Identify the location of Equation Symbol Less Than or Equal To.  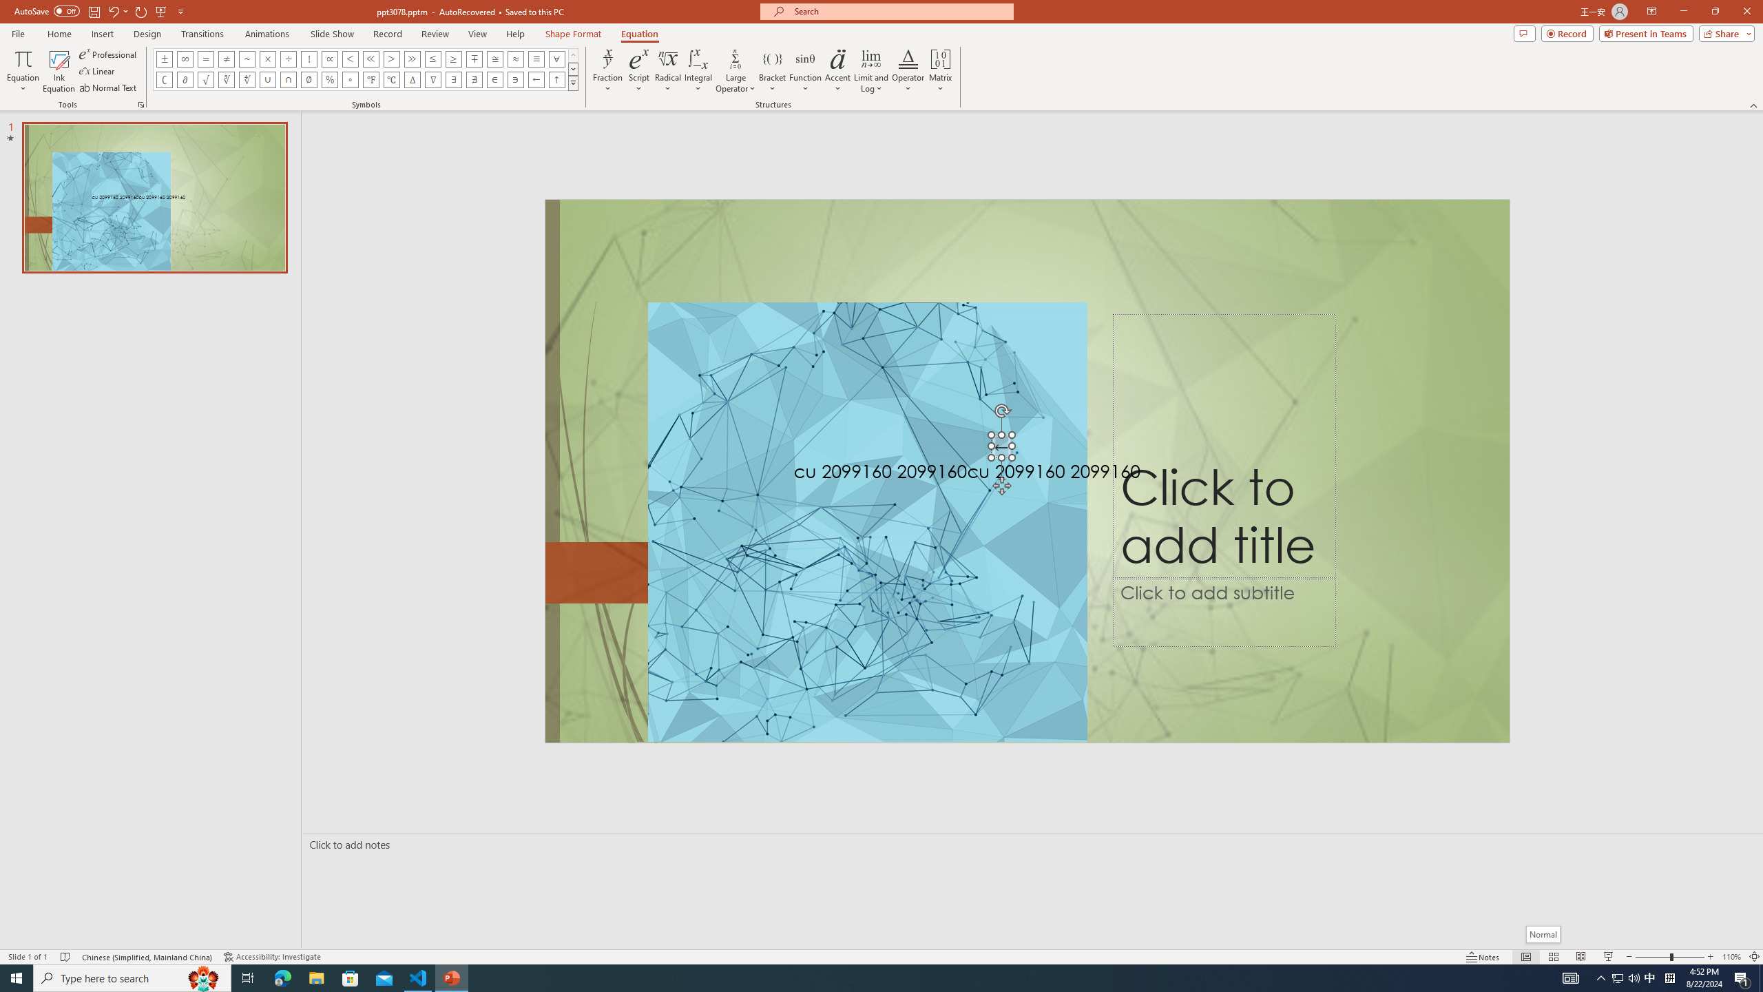
(434, 59).